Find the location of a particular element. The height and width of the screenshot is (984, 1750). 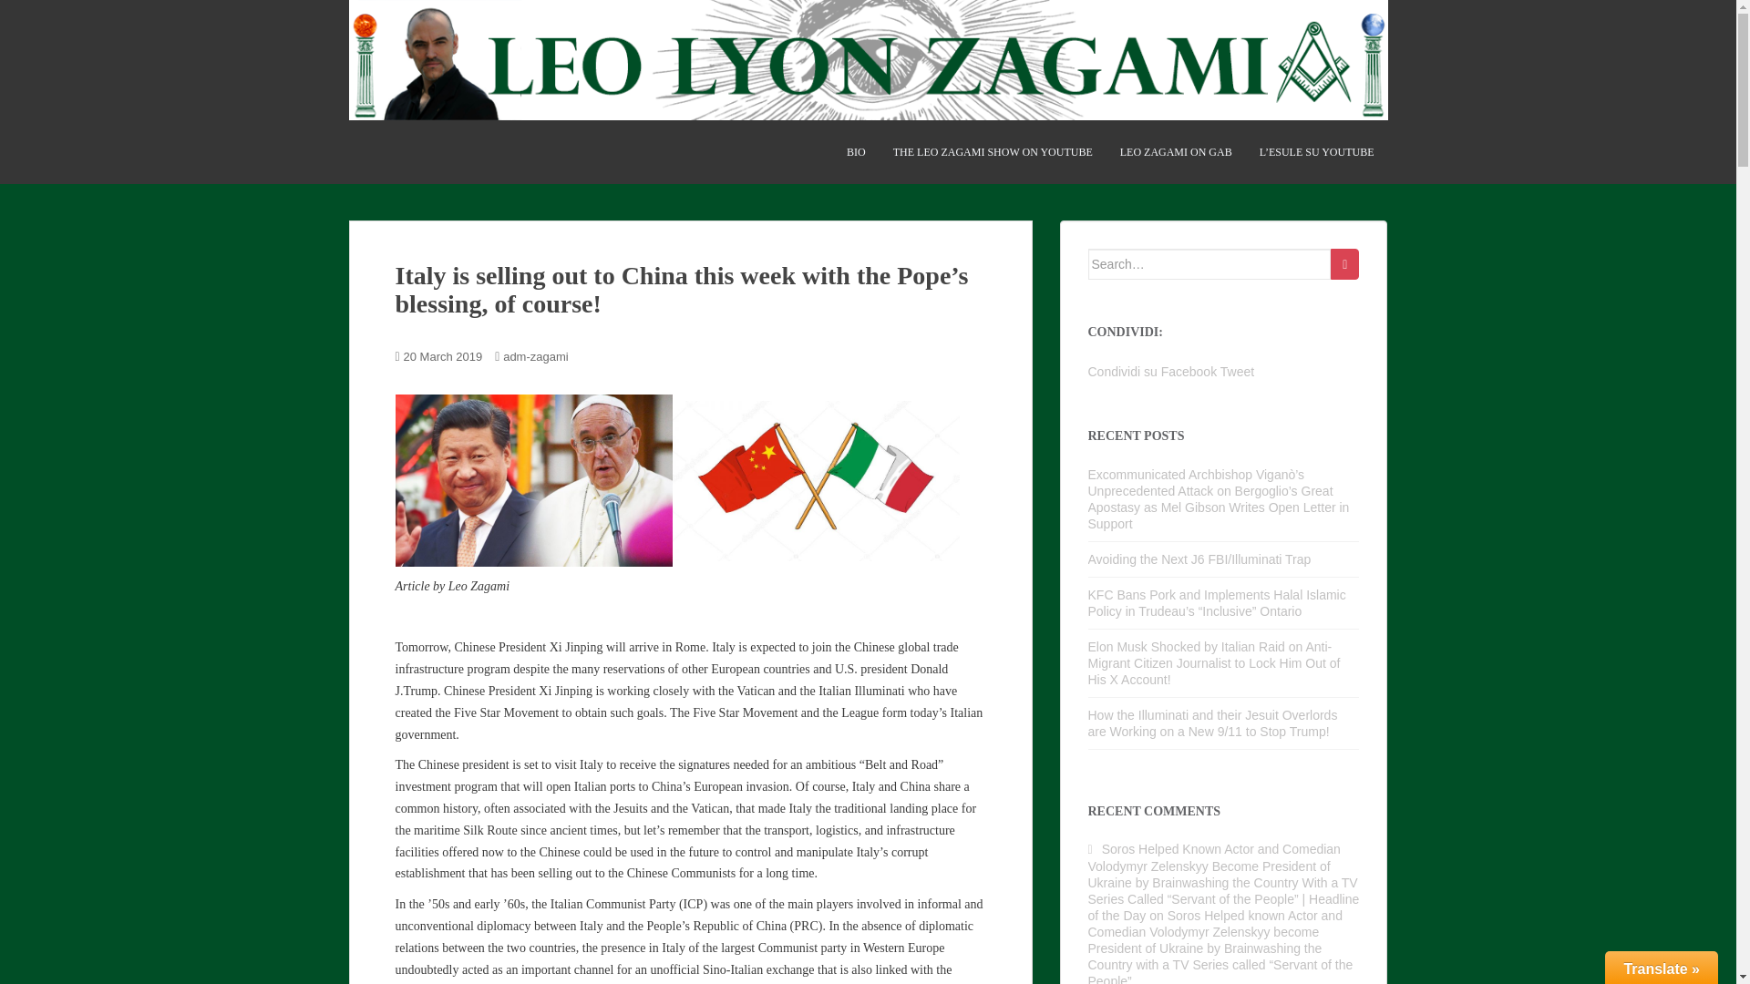

20 March 2019 is located at coordinates (443, 356).